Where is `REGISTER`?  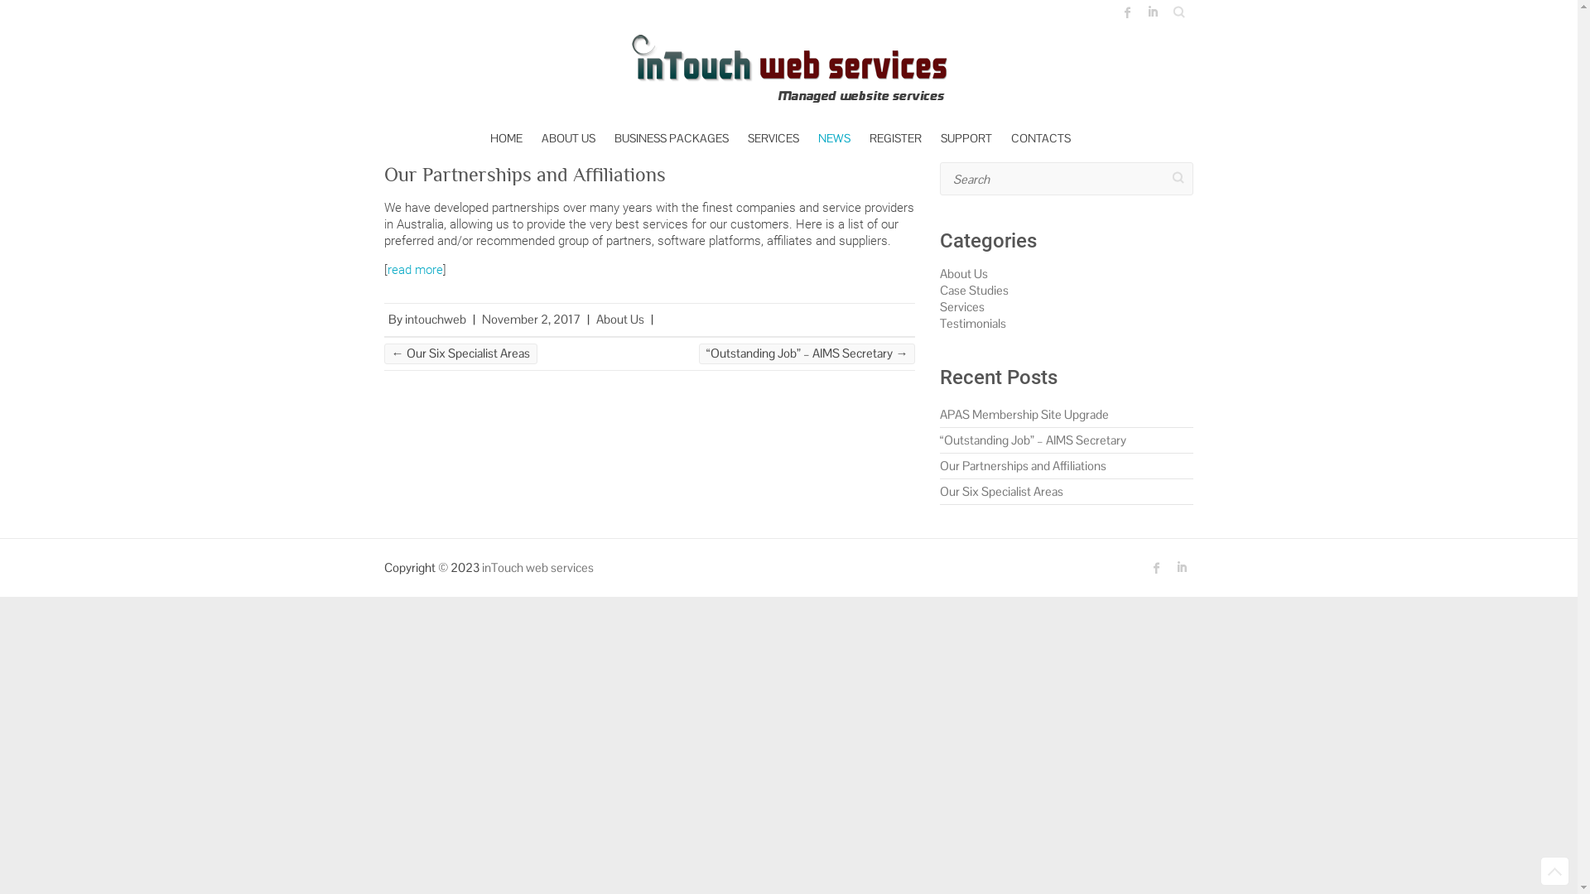 REGISTER is located at coordinates (896, 139).